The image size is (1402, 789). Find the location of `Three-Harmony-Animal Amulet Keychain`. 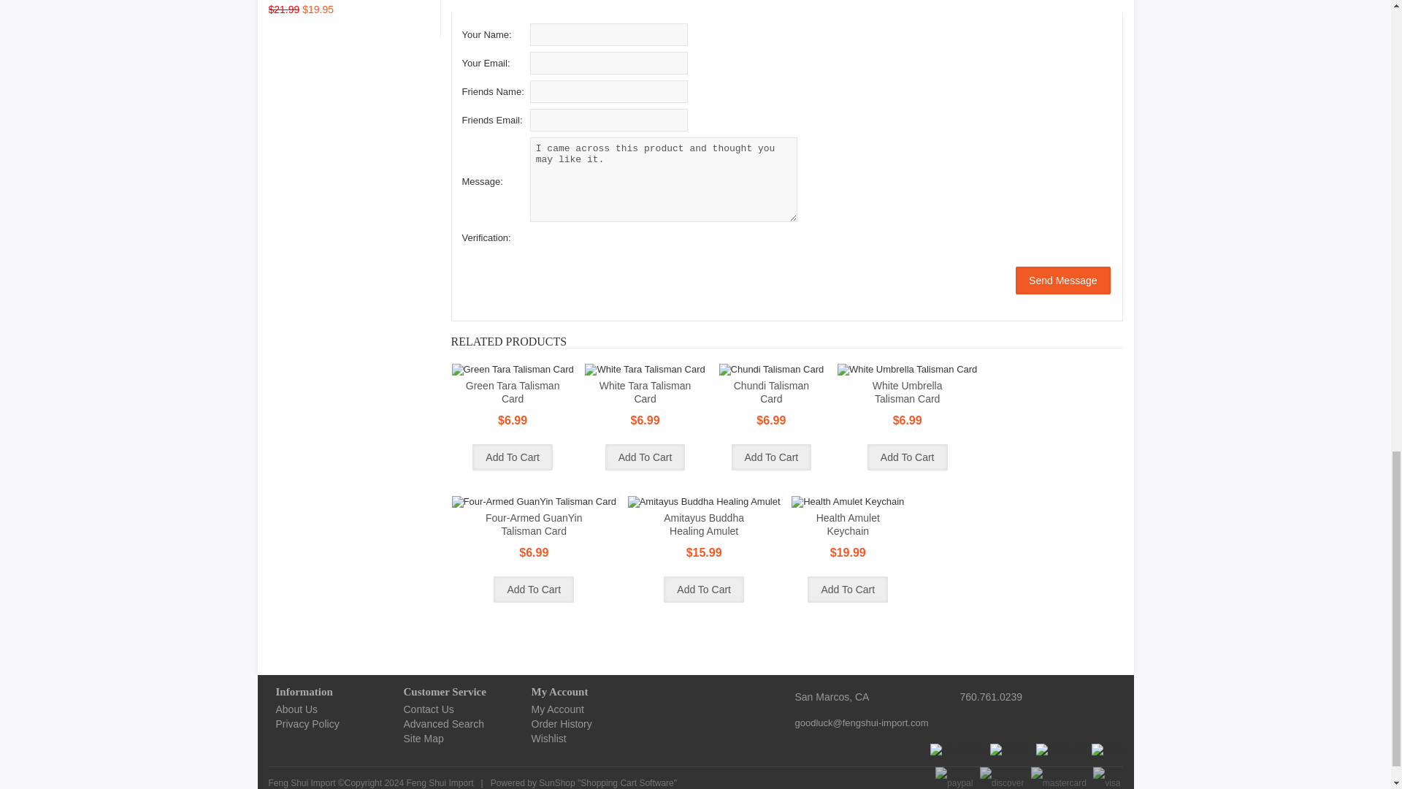

Three-Harmony-Animal Amulet Keychain is located at coordinates (291, 1).